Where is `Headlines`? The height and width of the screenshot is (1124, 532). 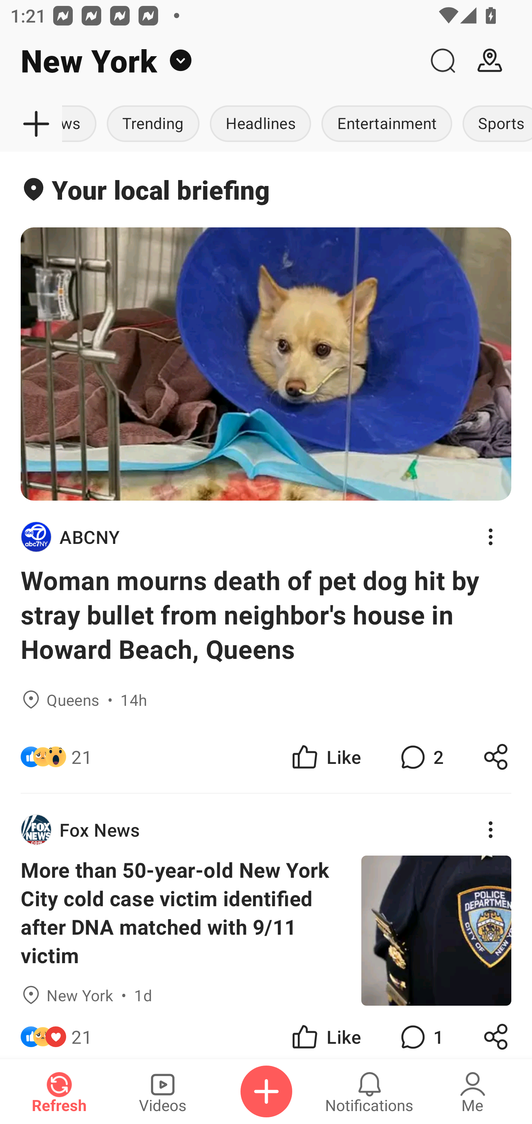 Headlines is located at coordinates (260, 124).